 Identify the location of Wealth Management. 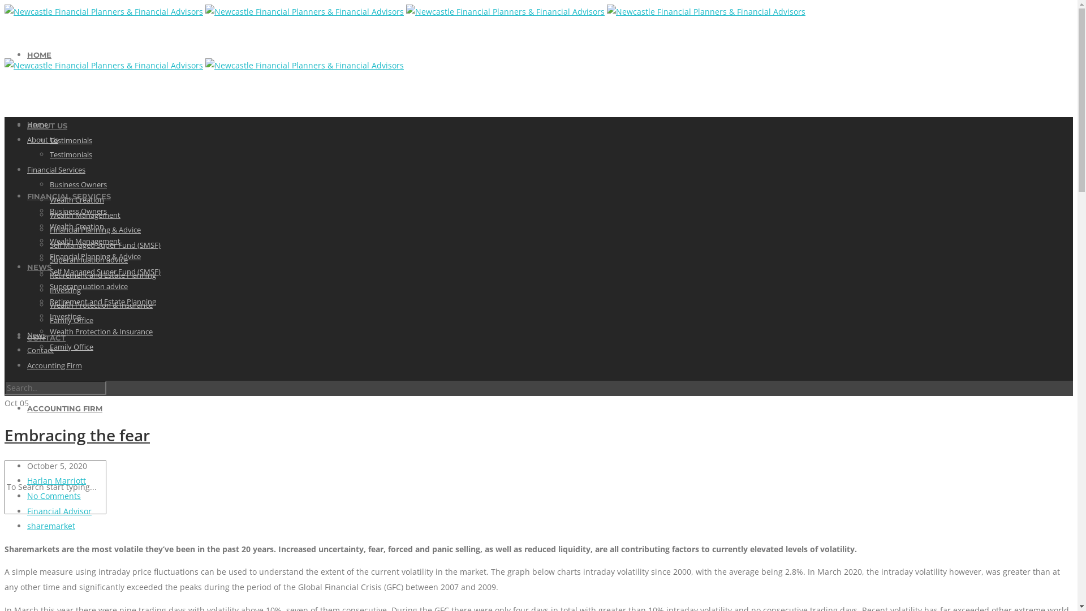
(85, 215).